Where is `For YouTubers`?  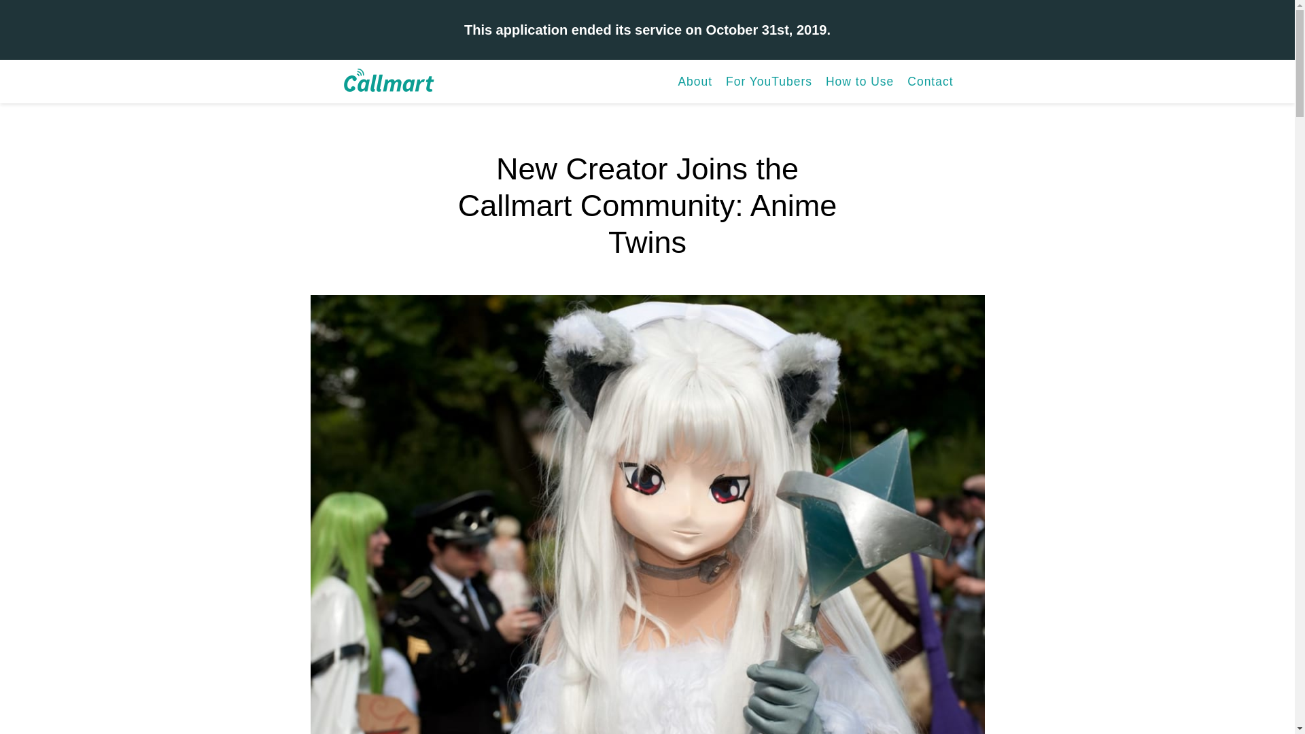 For YouTubers is located at coordinates (768, 82).